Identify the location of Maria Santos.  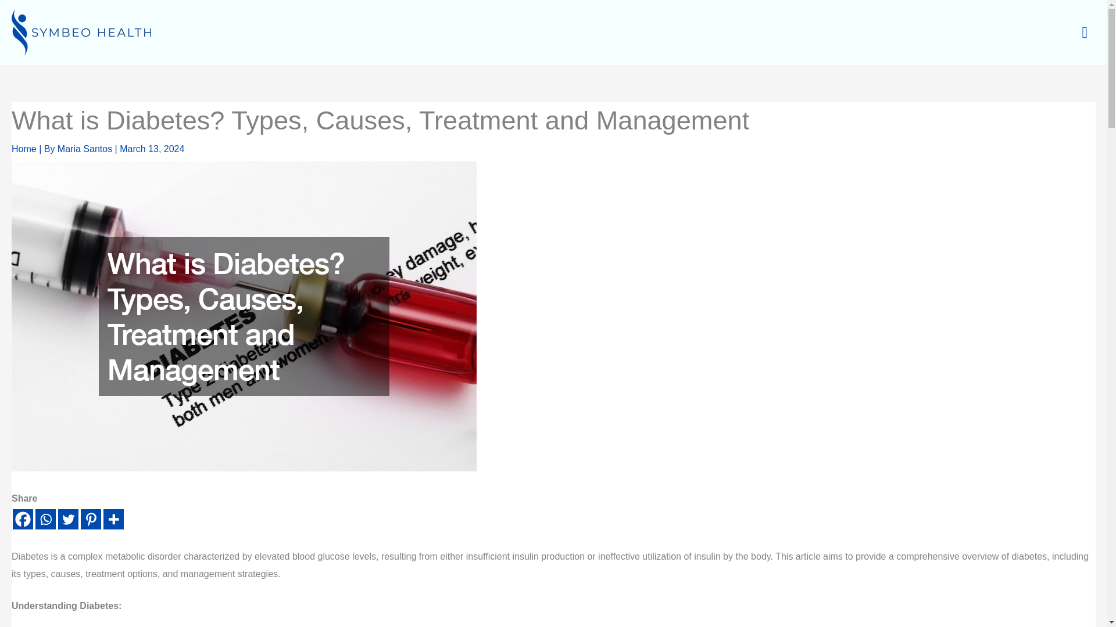
(86, 149).